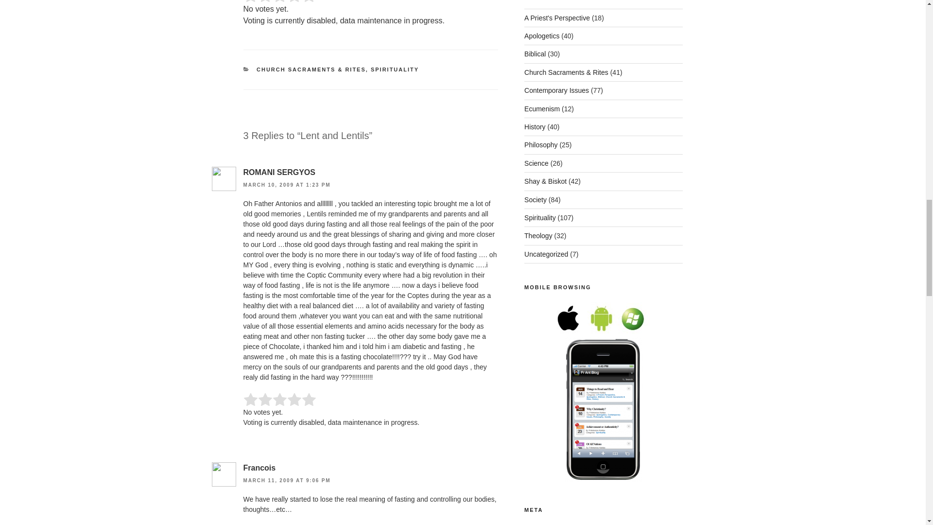  I want to click on Theology, so click(538, 235).